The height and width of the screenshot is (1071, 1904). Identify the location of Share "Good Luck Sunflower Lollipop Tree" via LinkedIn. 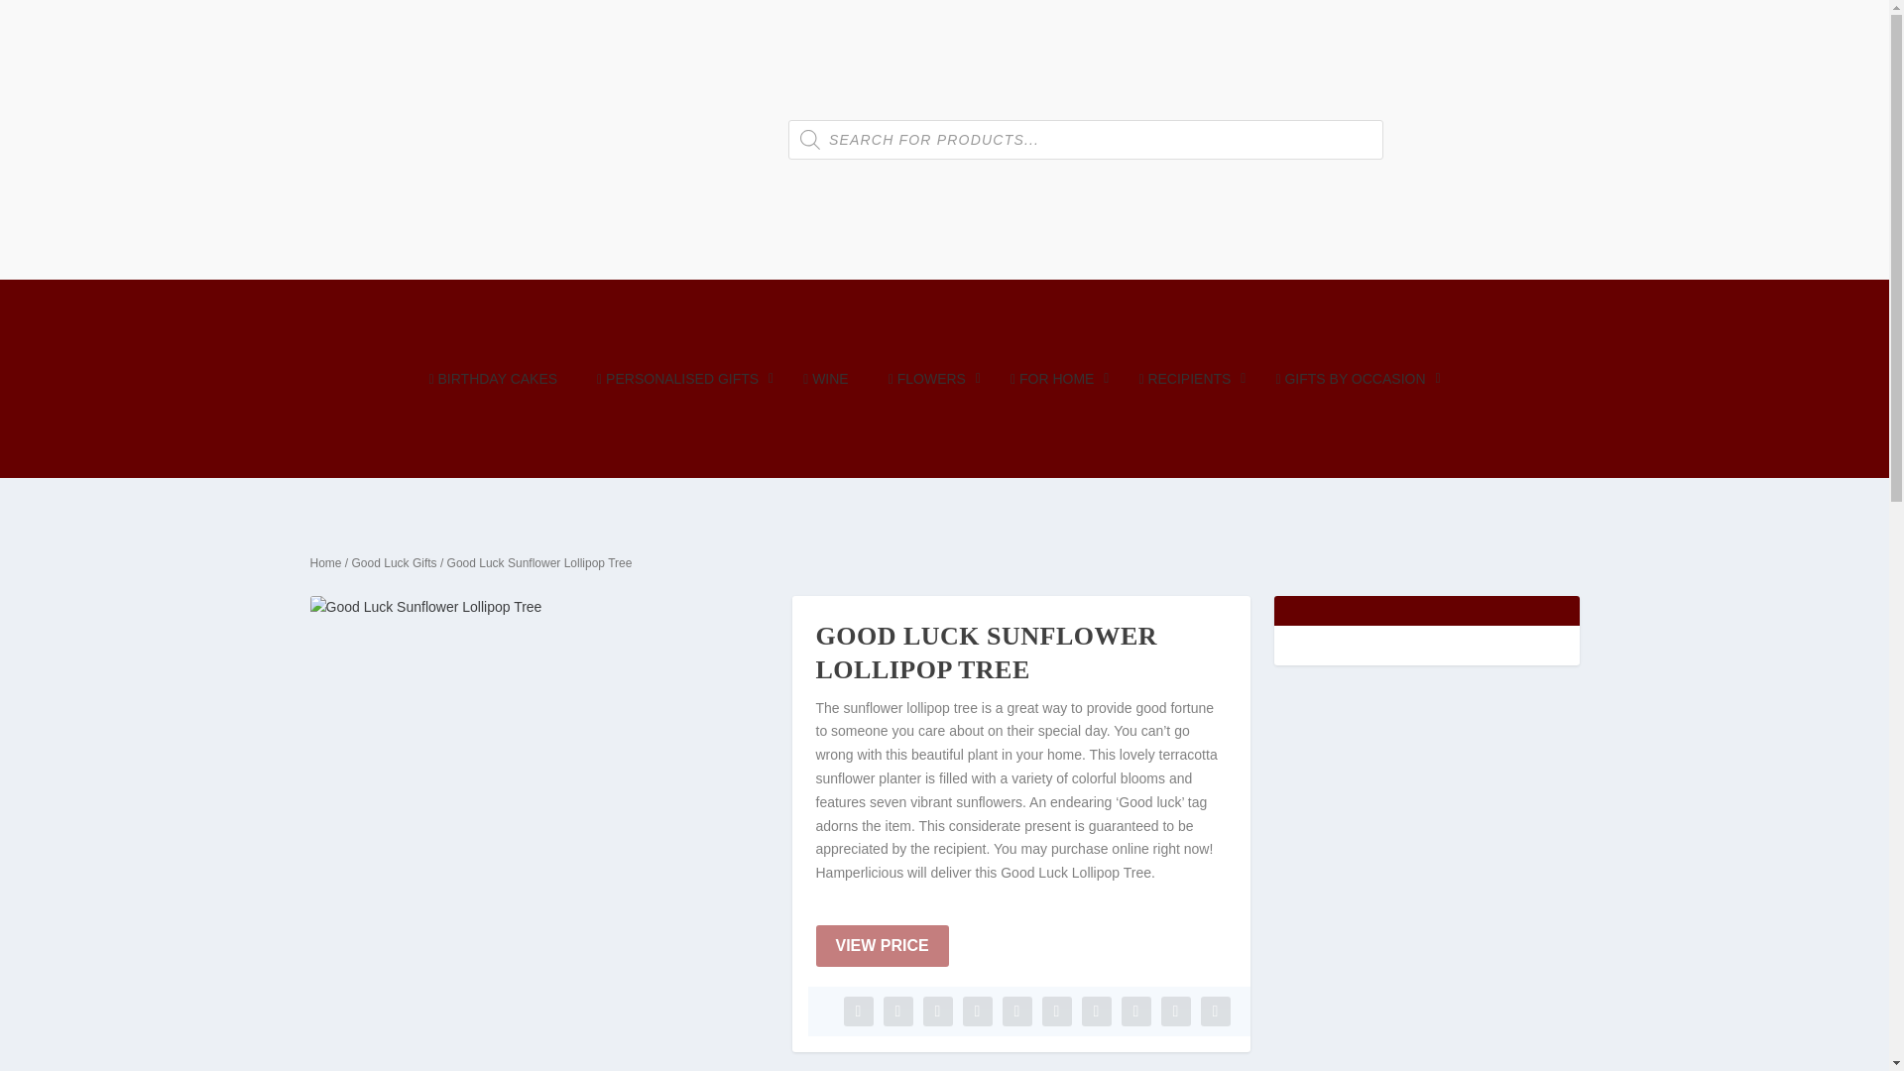
(1055, 1011).